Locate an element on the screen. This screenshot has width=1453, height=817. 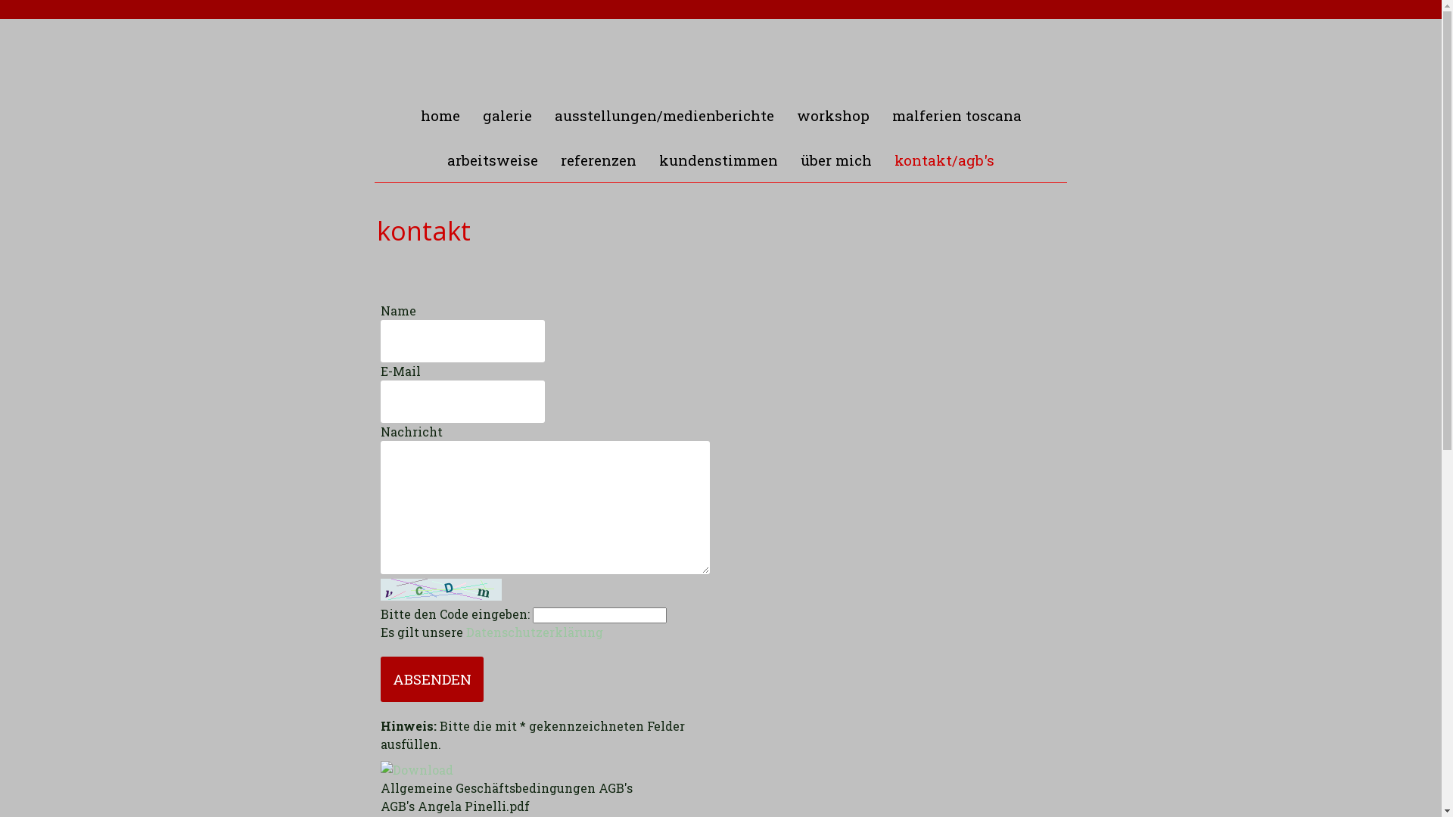
kundenstimmen is located at coordinates (719, 160).